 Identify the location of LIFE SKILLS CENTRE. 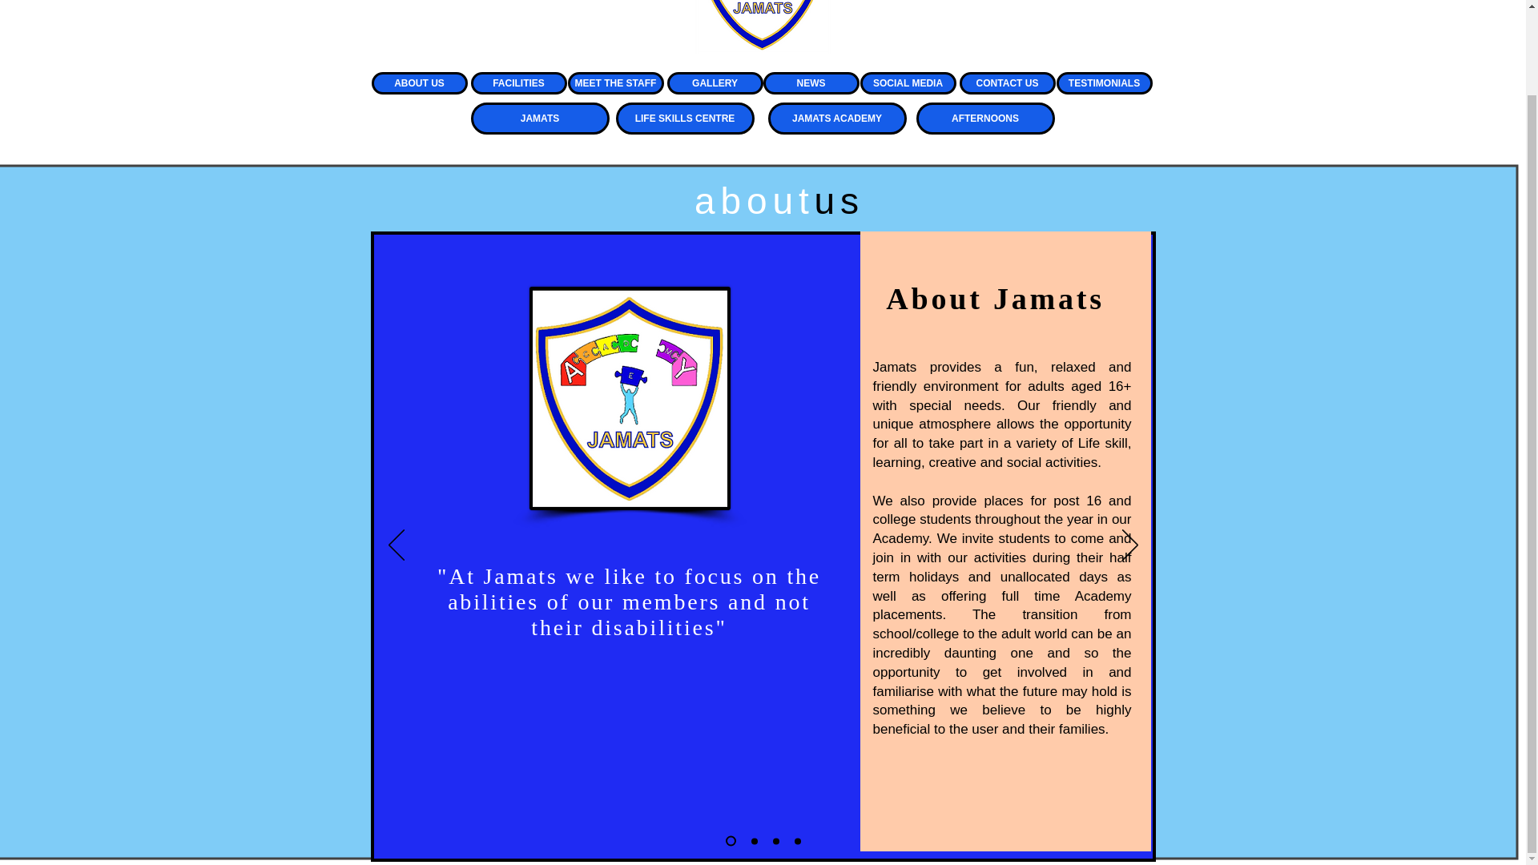
(684, 119).